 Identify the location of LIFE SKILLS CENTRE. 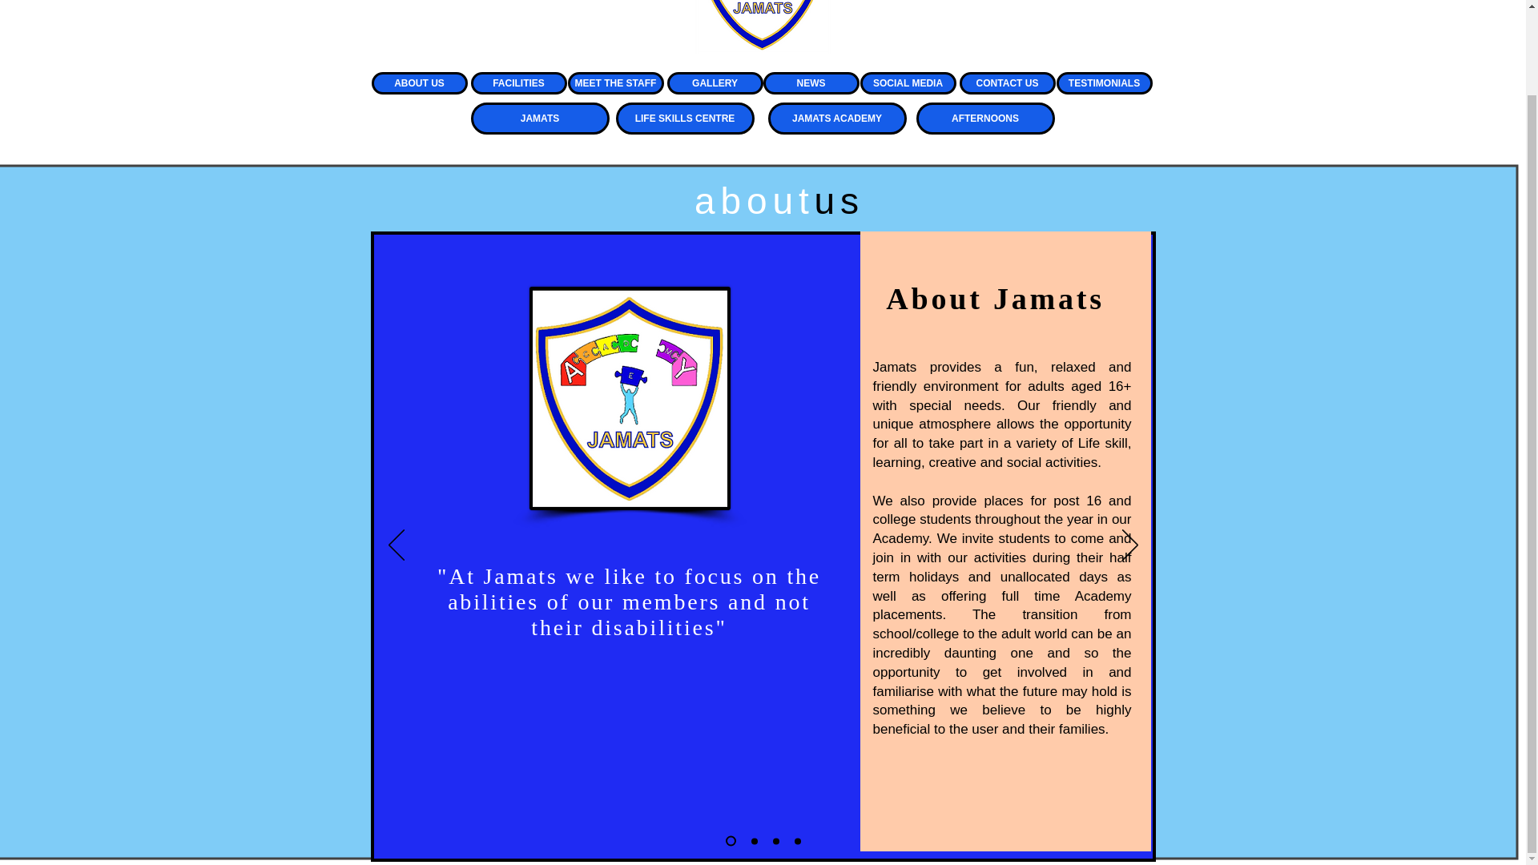
(684, 119).